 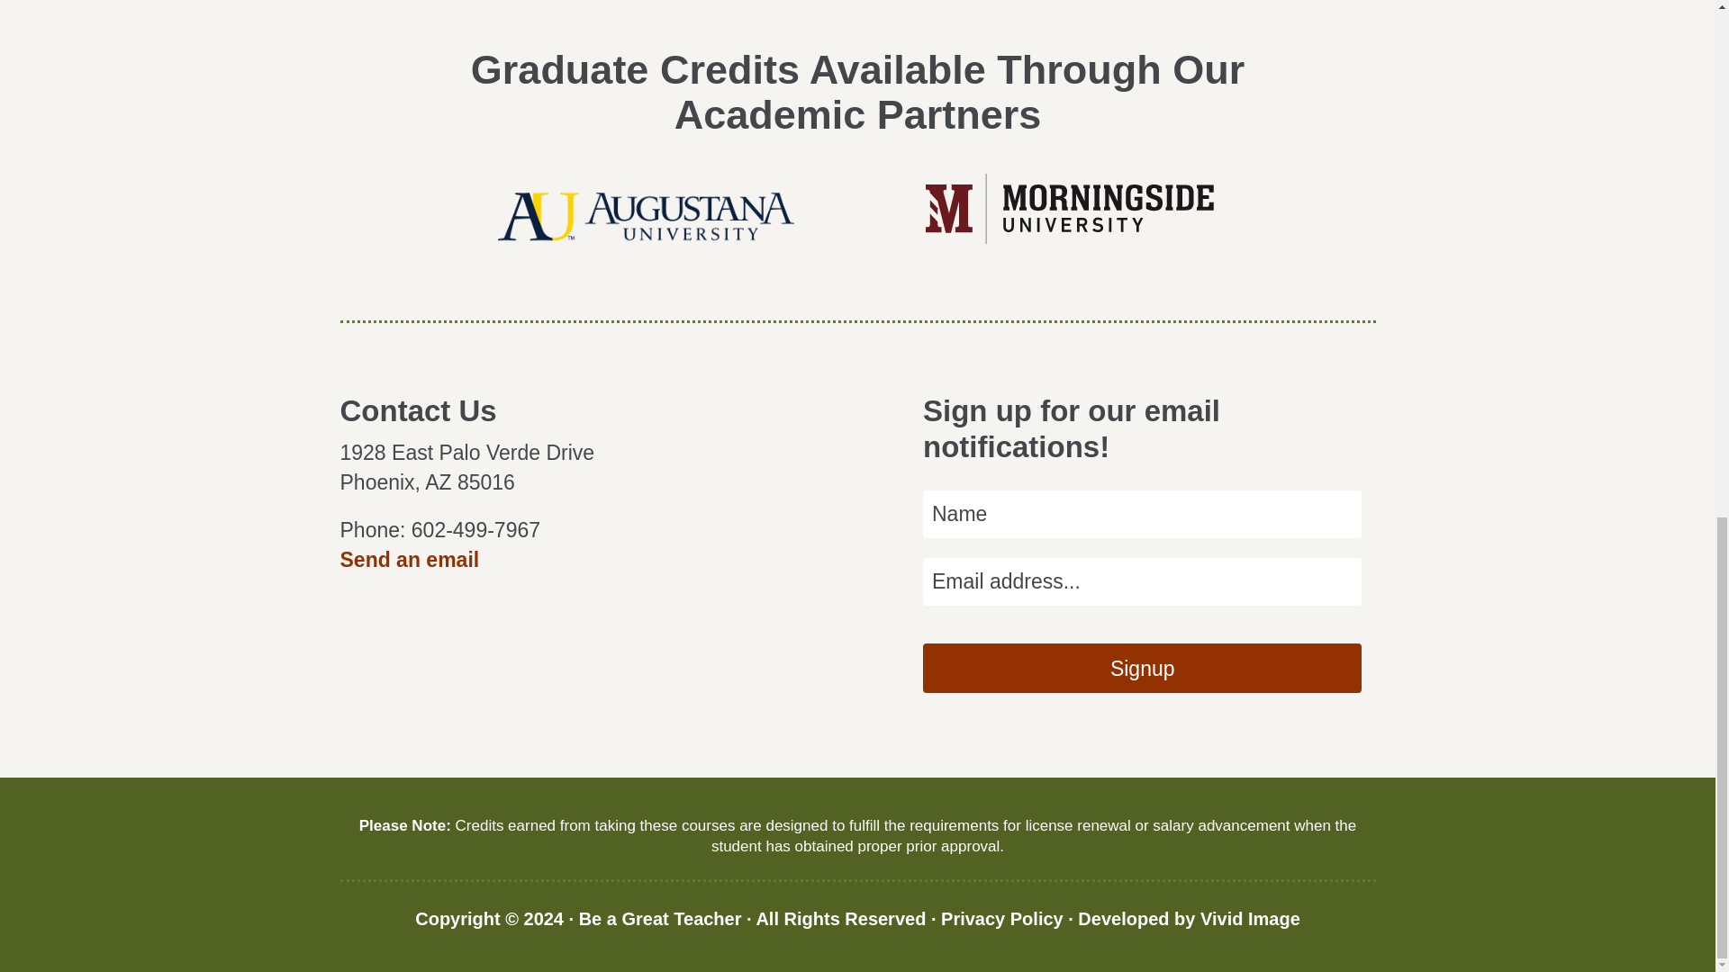 I want to click on Privacy Policy, so click(x=1001, y=918).